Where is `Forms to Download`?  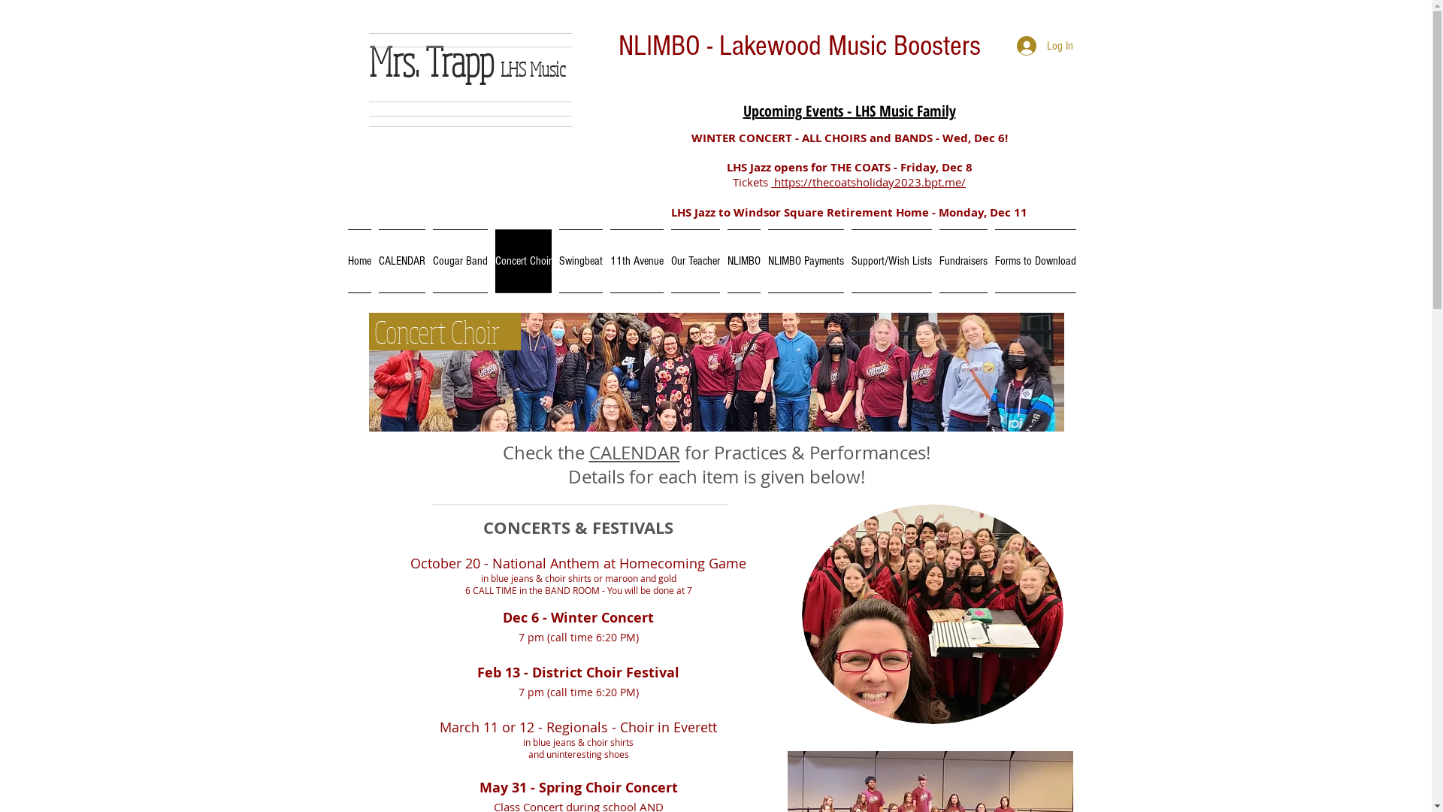 Forms to Download is located at coordinates (1033, 262).